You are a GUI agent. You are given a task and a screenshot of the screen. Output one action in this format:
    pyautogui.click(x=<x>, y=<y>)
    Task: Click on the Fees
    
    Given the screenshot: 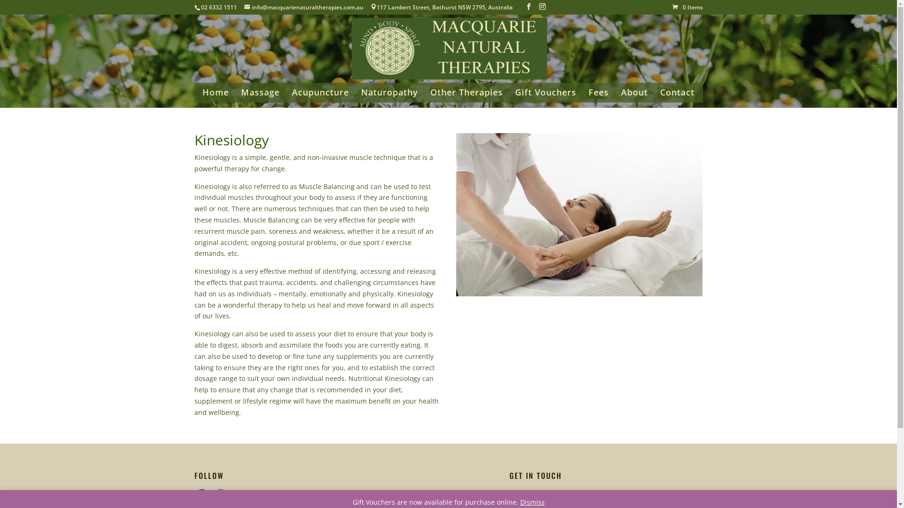 What is the action you would take?
    pyautogui.click(x=599, y=96)
    